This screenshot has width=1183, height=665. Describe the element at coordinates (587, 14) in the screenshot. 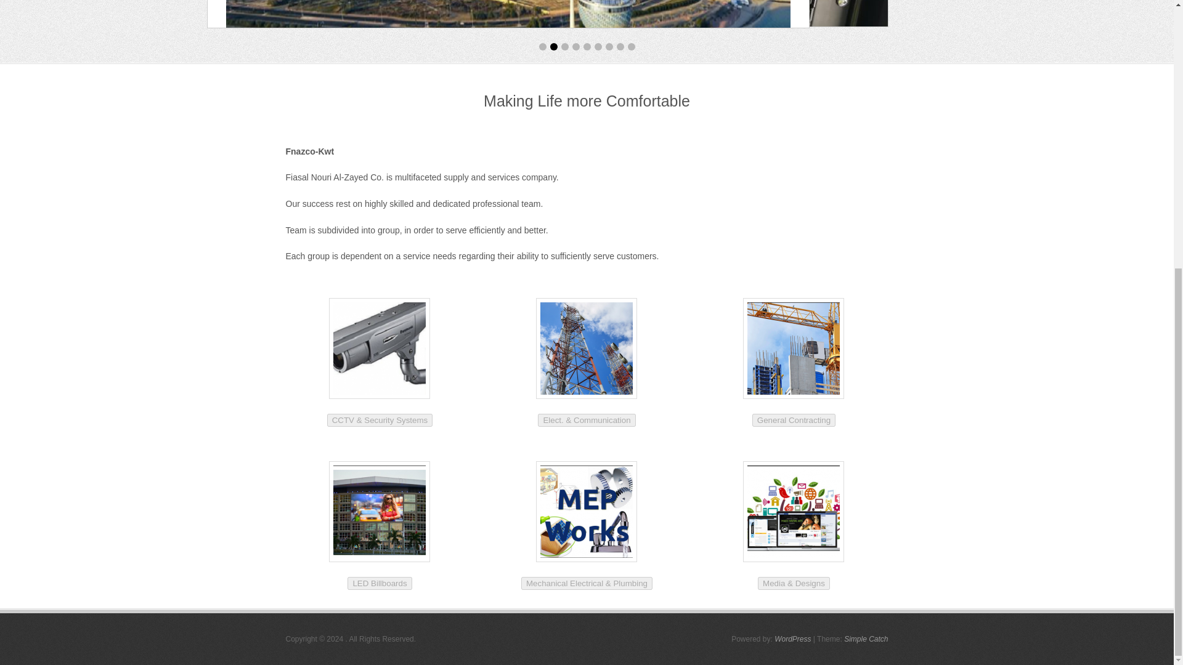

I see `Huwa-image` at that location.